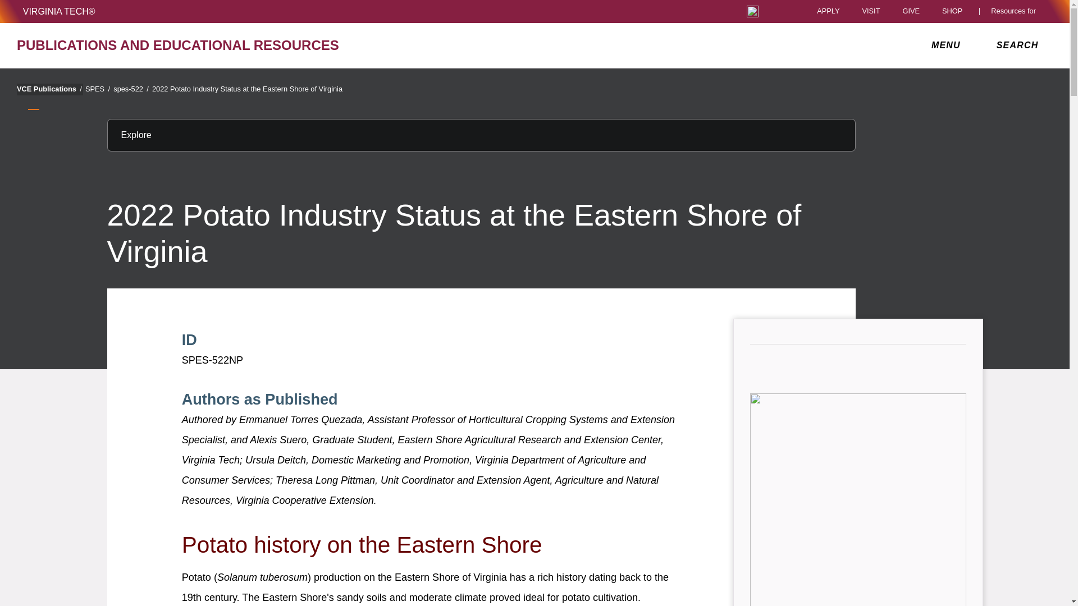  Describe the element at coordinates (752, 11) in the screenshot. I see `Universal Access Toggle` at that location.